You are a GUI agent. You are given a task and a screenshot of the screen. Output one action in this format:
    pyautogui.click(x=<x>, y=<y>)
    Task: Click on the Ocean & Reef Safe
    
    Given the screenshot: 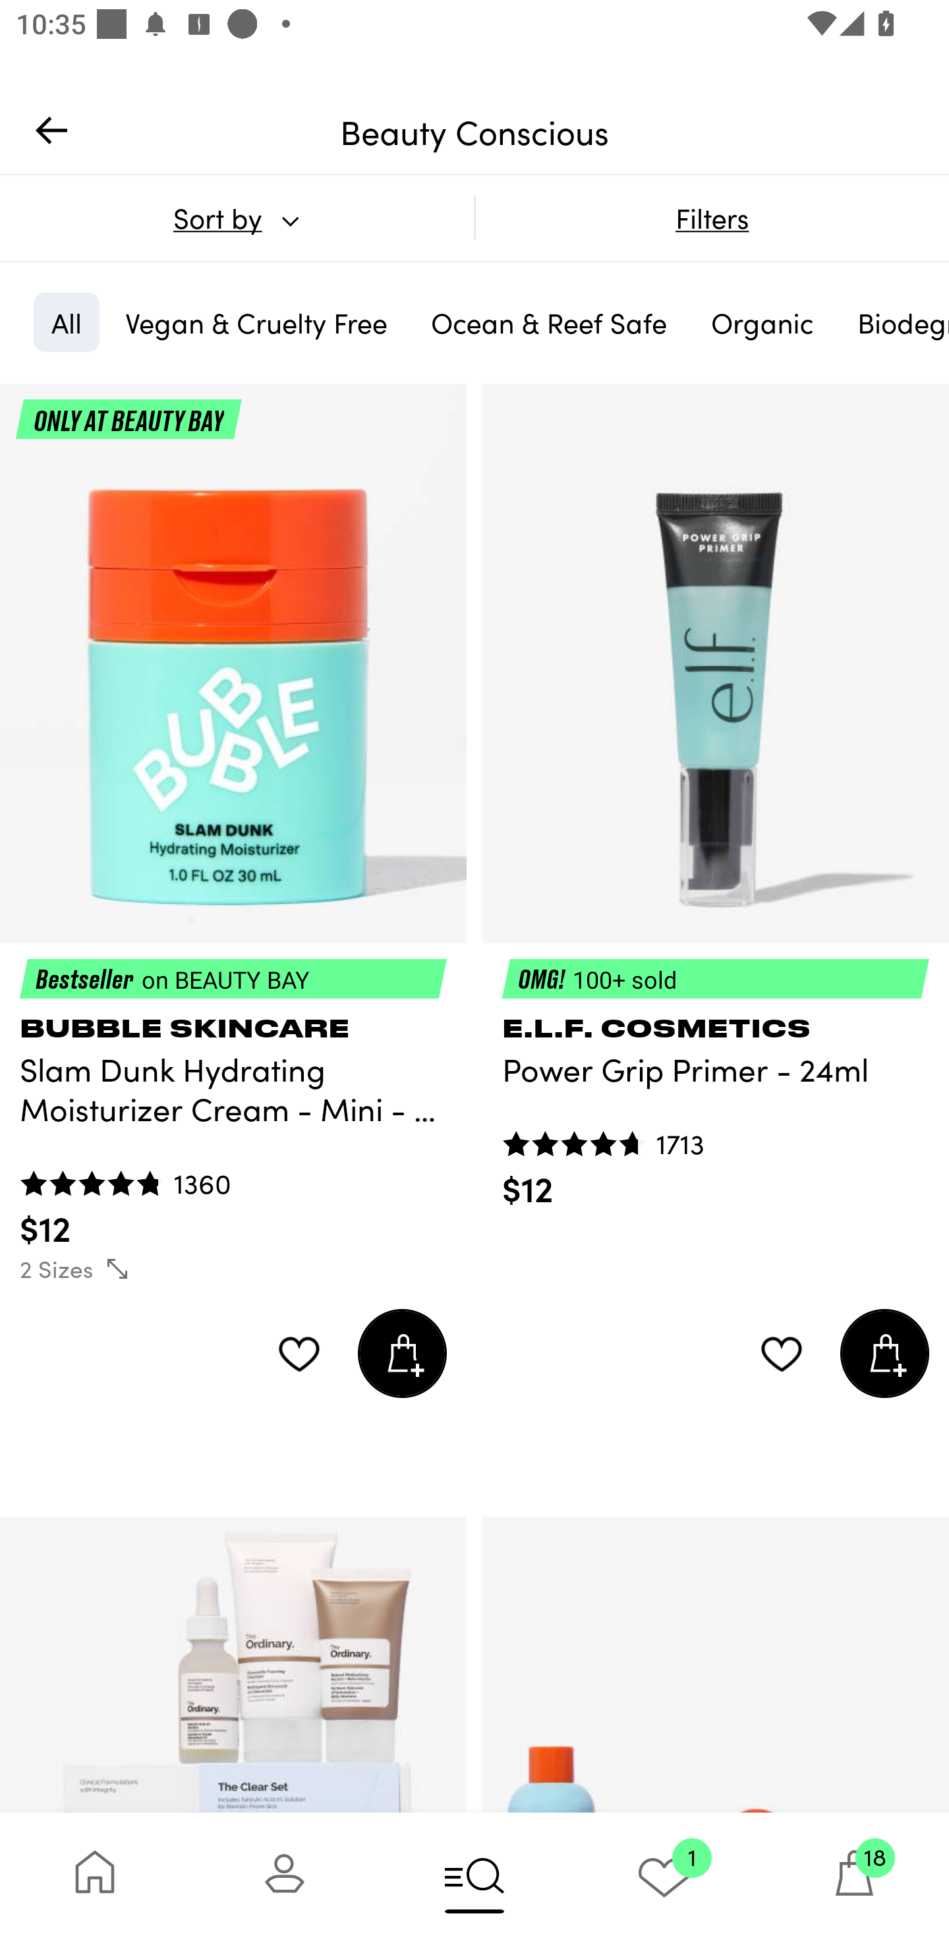 What is the action you would take?
    pyautogui.click(x=548, y=322)
    